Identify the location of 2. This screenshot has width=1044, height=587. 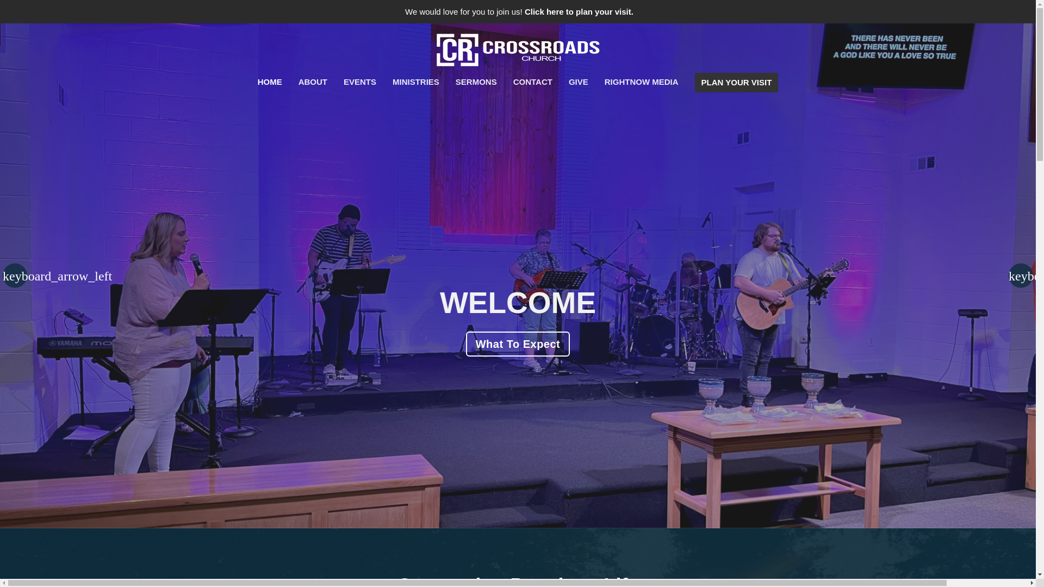
(518, 536).